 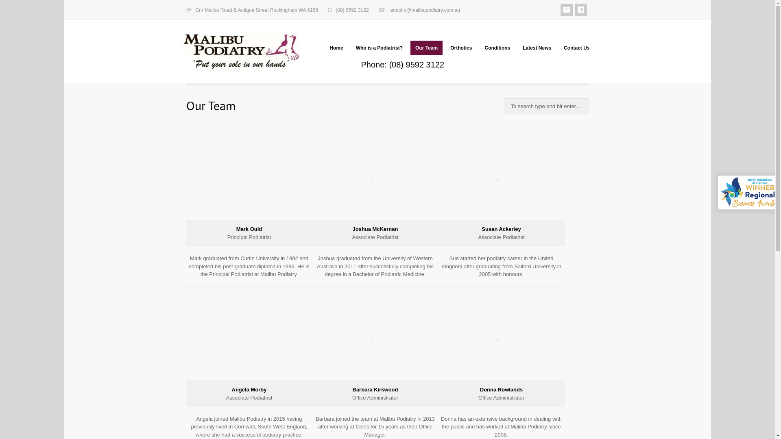 What do you see at coordinates (497, 48) in the screenshot?
I see `Conditions` at bounding box center [497, 48].